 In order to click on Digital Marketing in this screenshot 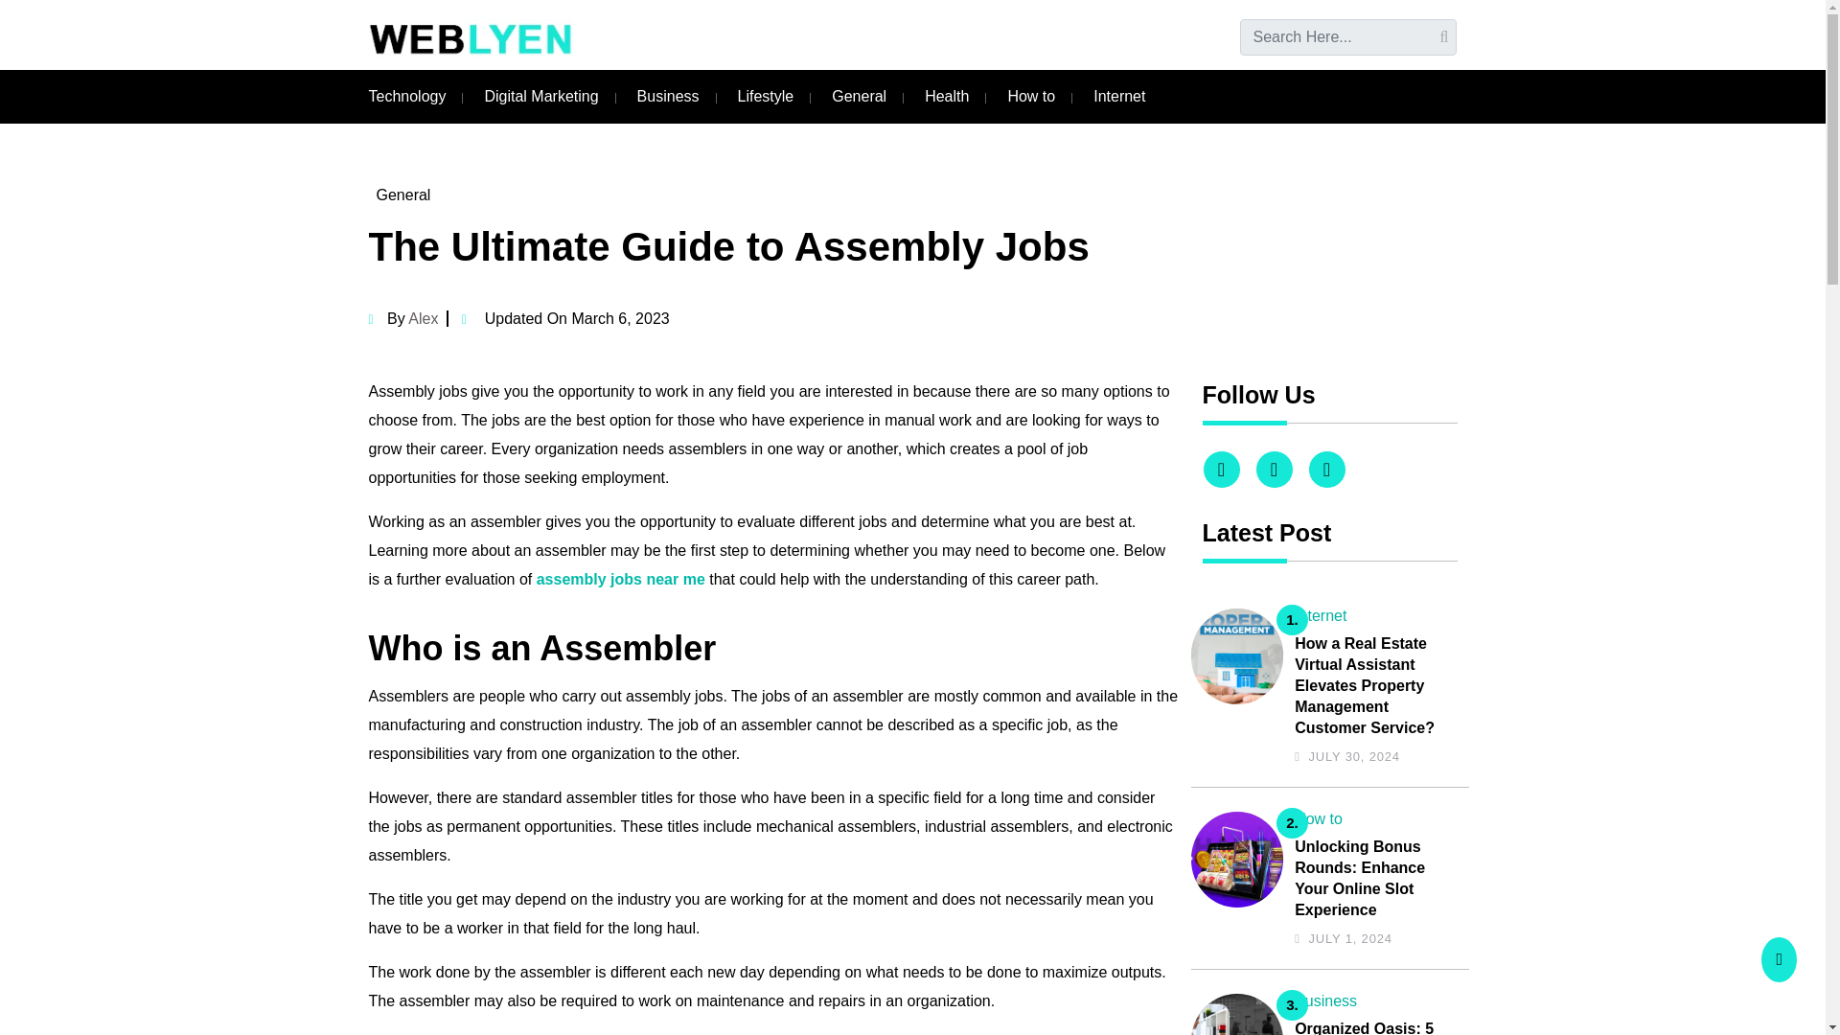, I will do `click(540, 96)`.